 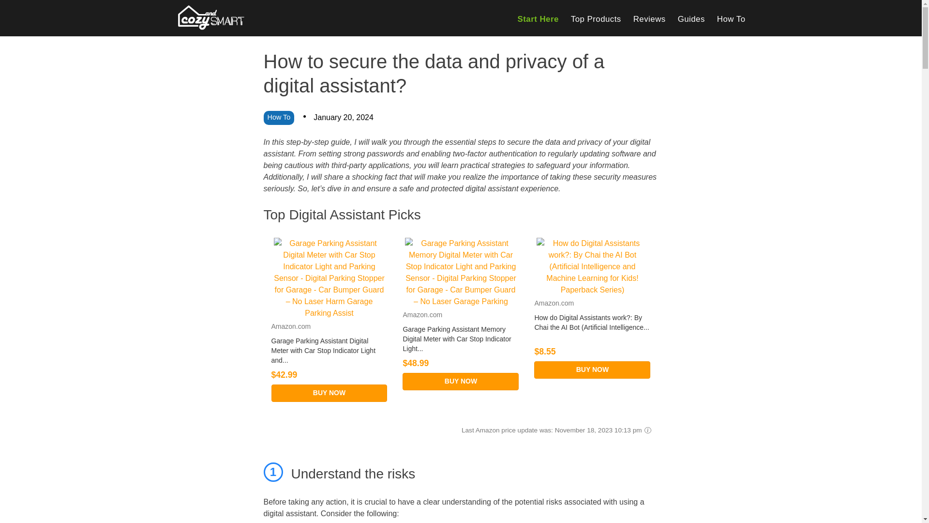 What do you see at coordinates (592, 370) in the screenshot?
I see `BUY NOW` at bounding box center [592, 370].